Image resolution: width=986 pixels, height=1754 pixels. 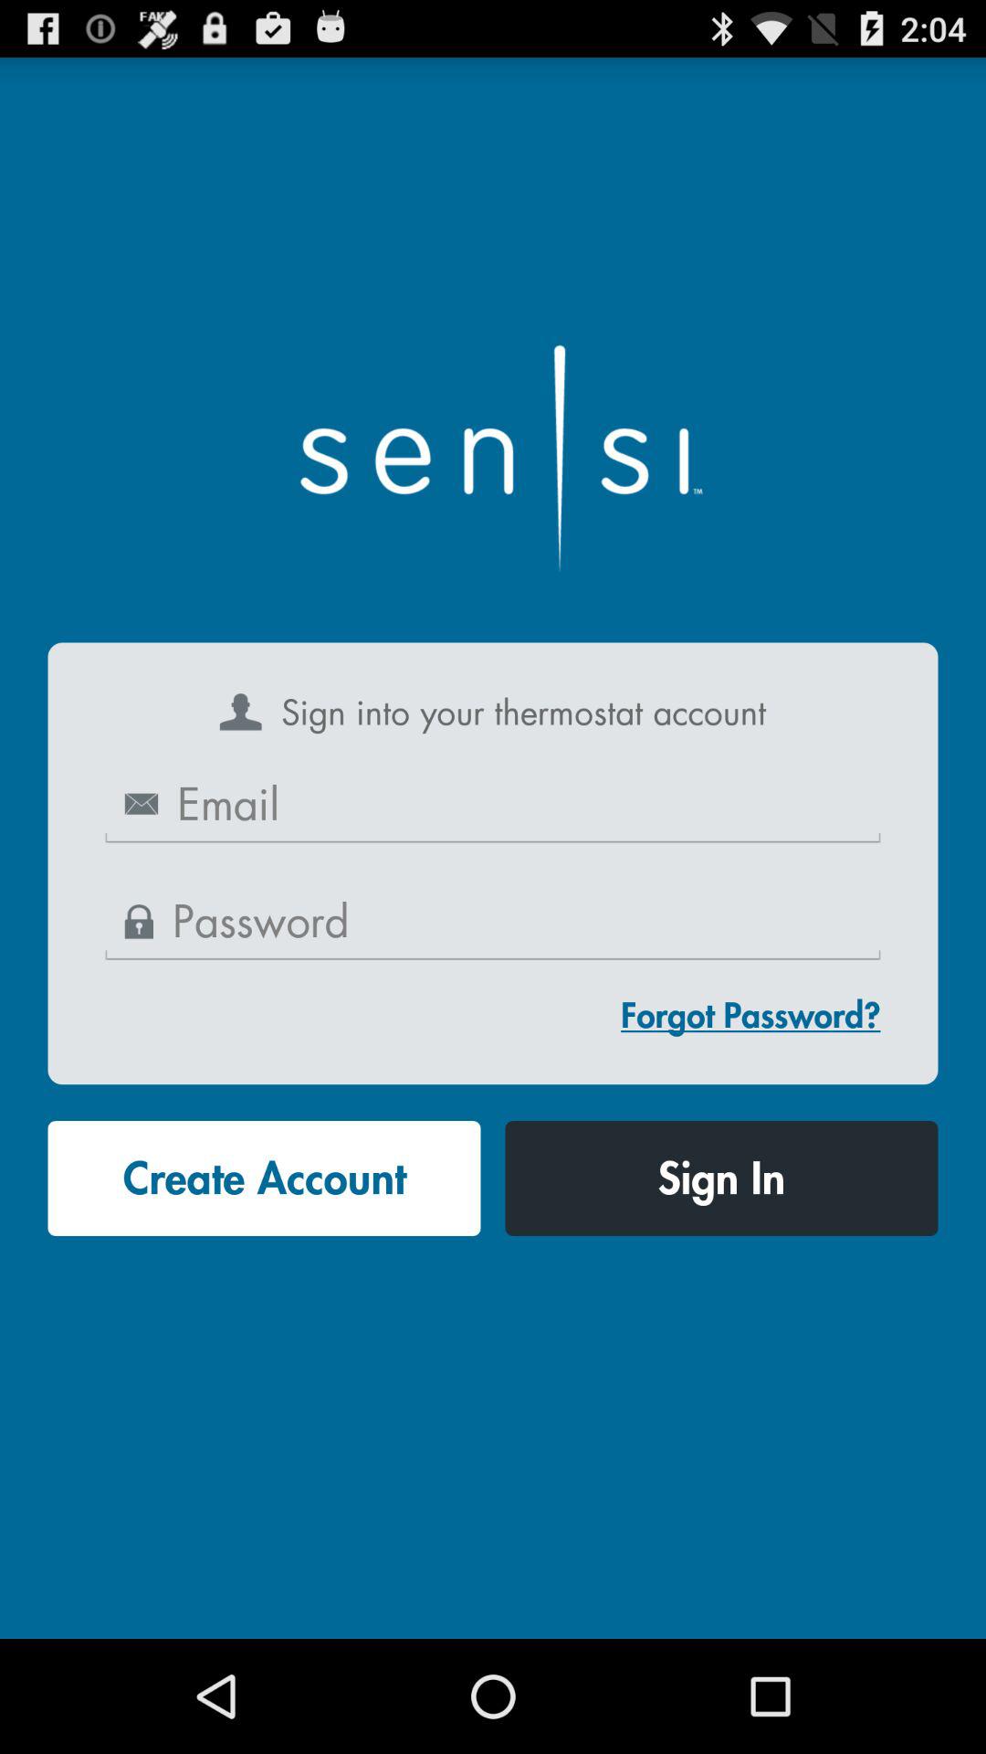 I want to click on choose the  forgot password?  icon, so click(x=750, y=1014).